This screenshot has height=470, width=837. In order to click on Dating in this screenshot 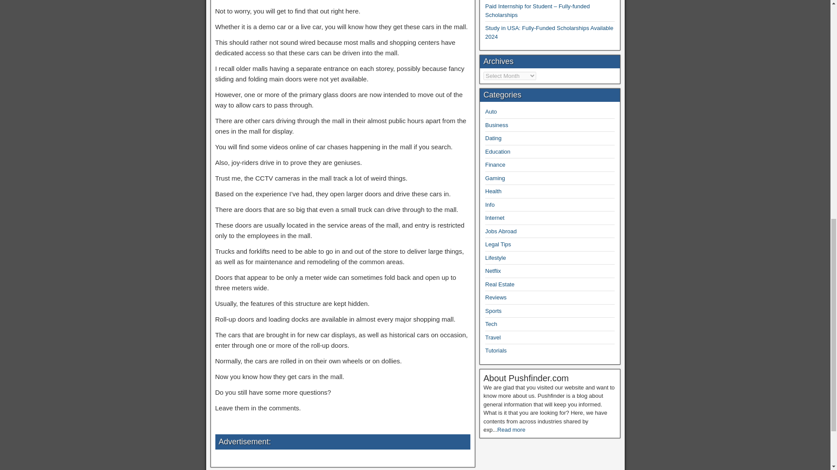, I will do `click(493, 138)`.